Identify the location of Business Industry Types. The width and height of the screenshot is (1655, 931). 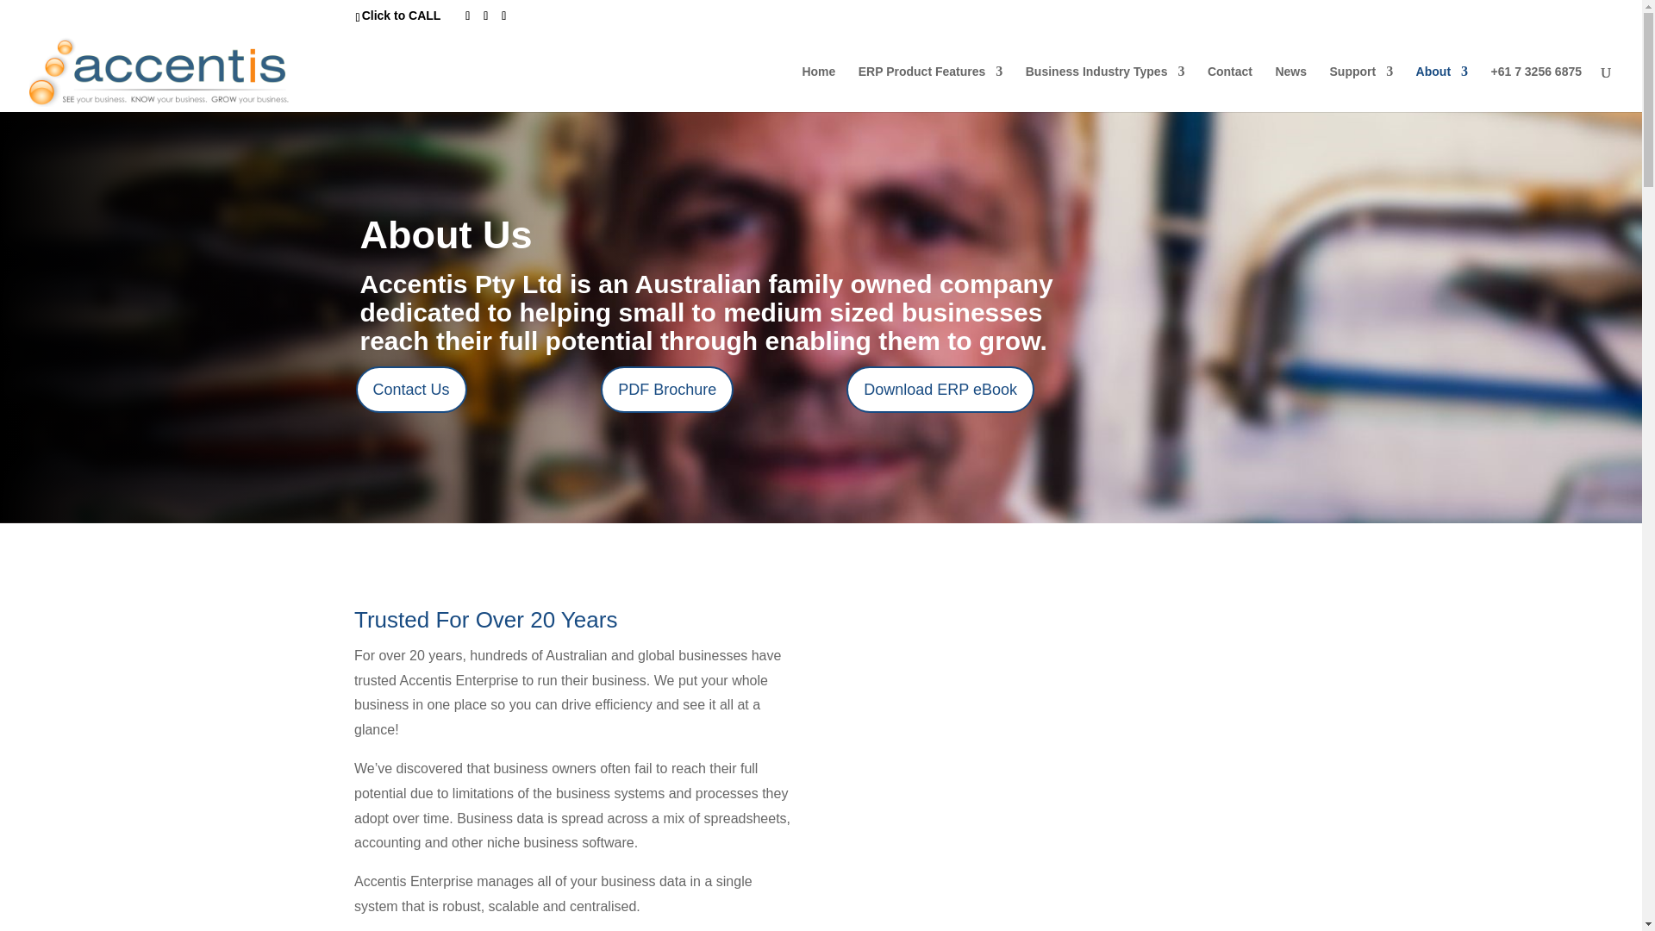
(1105, 88).